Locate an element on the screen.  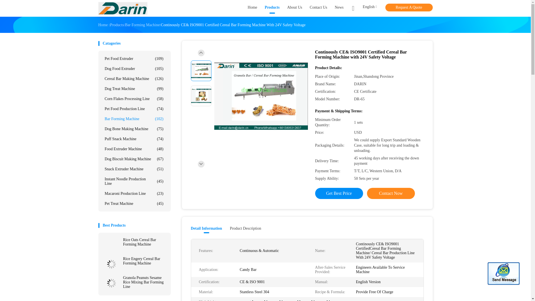
Jinan Darin Machinery Co., Ltd. is located at coordinates (123, 8).